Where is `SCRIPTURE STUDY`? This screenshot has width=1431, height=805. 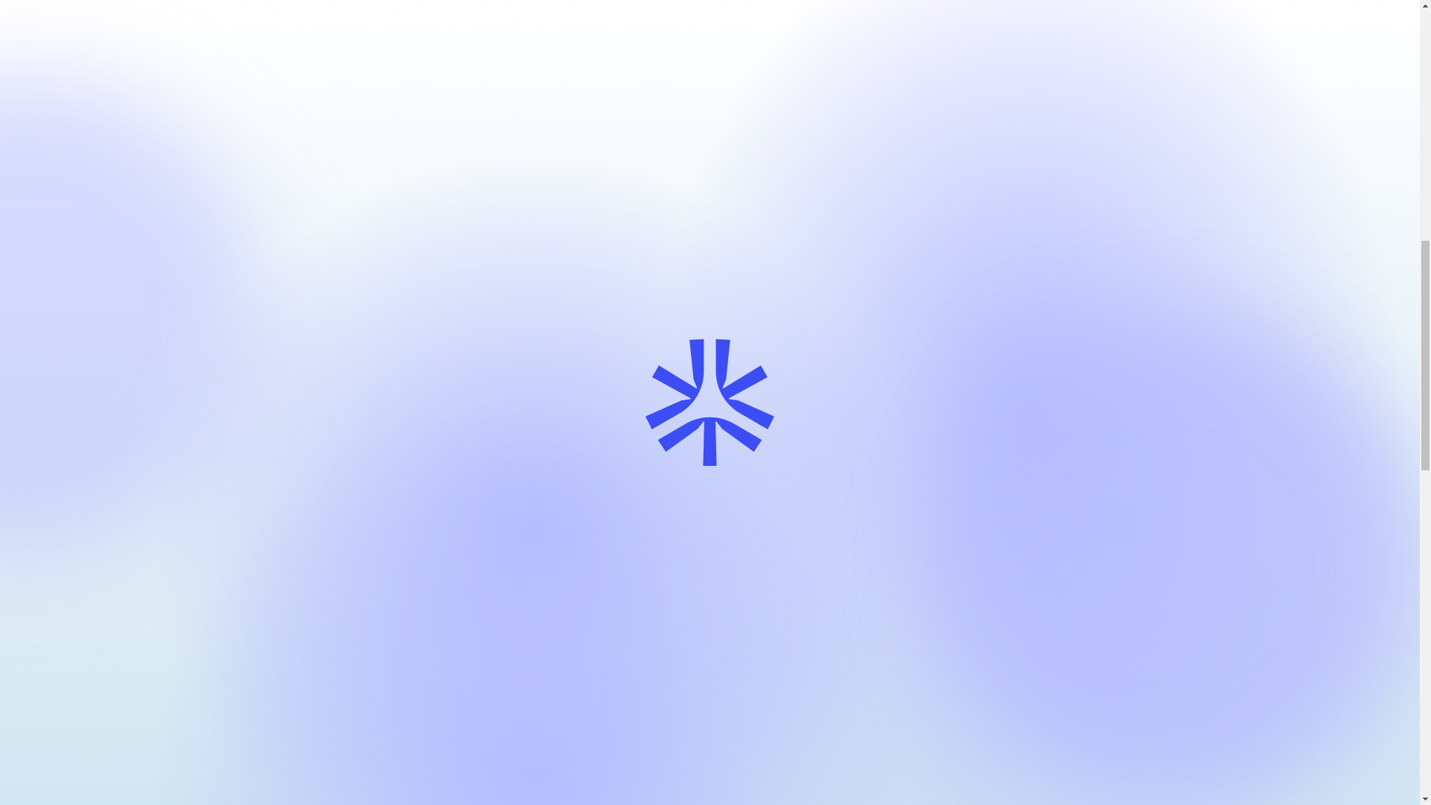
SCRIPTURE STUDY is located at coordinates (369, 365).